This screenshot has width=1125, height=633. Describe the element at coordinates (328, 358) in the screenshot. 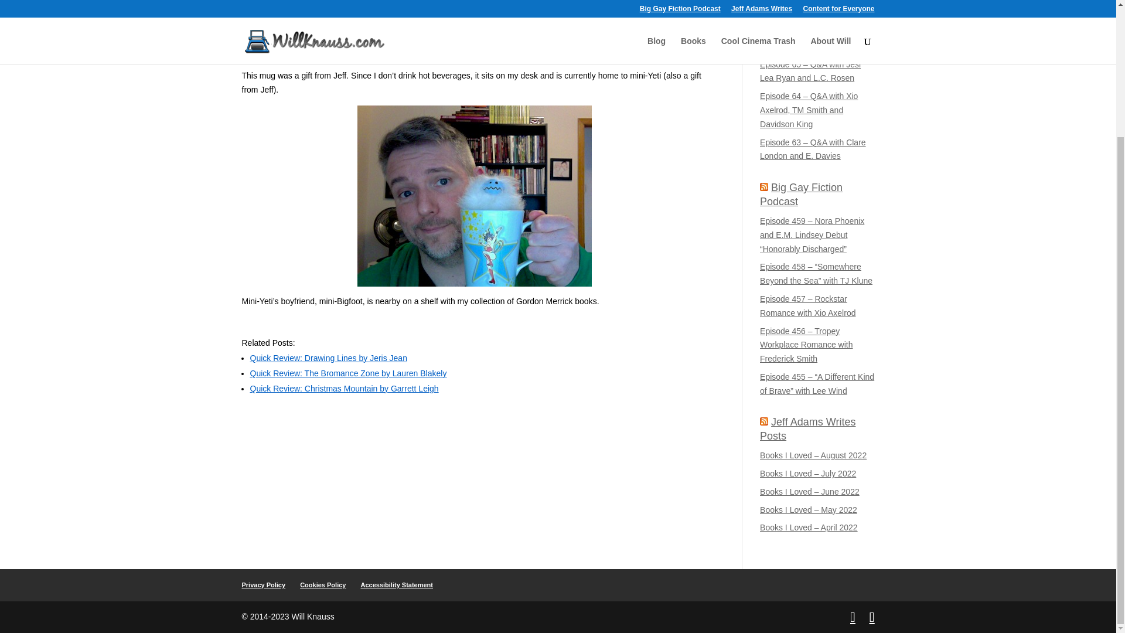

I see `Quick Review: Drawing Lines by Jeris Jean` at that location.